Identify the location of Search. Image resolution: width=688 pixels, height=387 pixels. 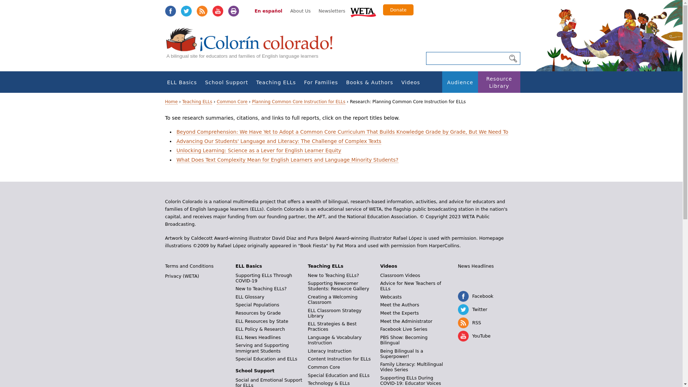
(513, 58).